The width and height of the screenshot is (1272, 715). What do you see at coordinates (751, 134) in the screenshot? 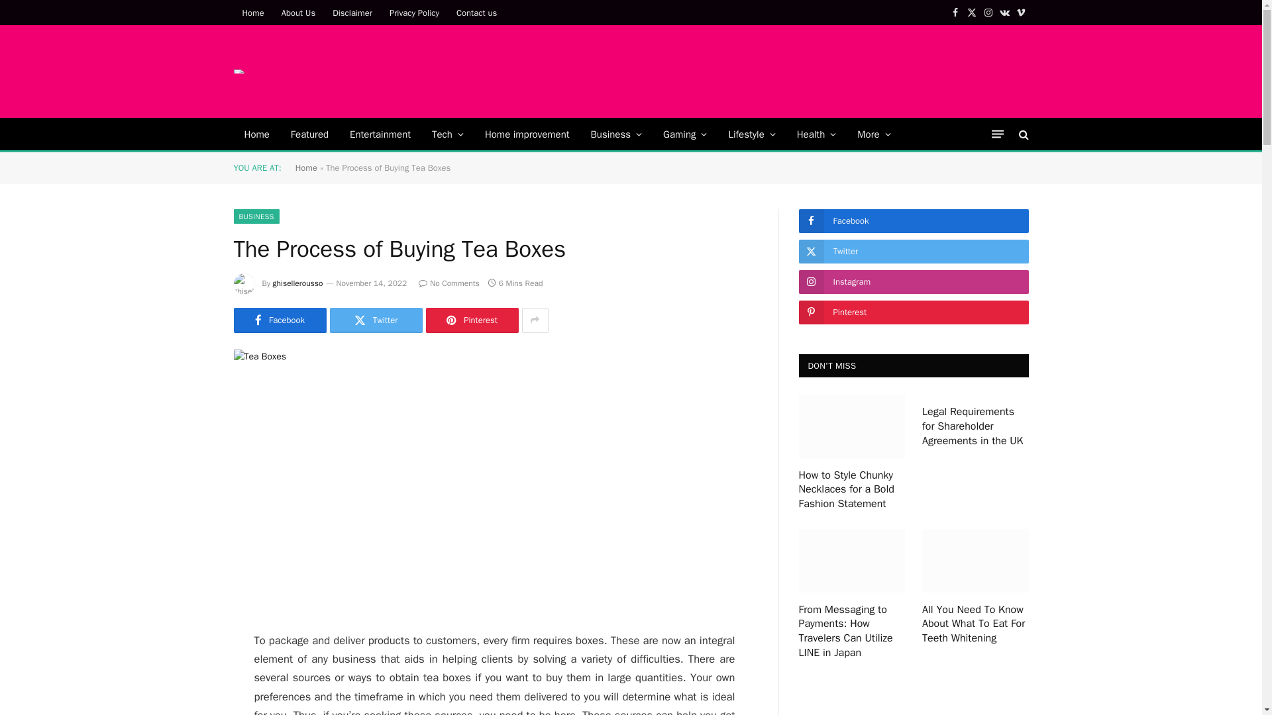
I see `Lifestyle` at bounding box center [751, 134].